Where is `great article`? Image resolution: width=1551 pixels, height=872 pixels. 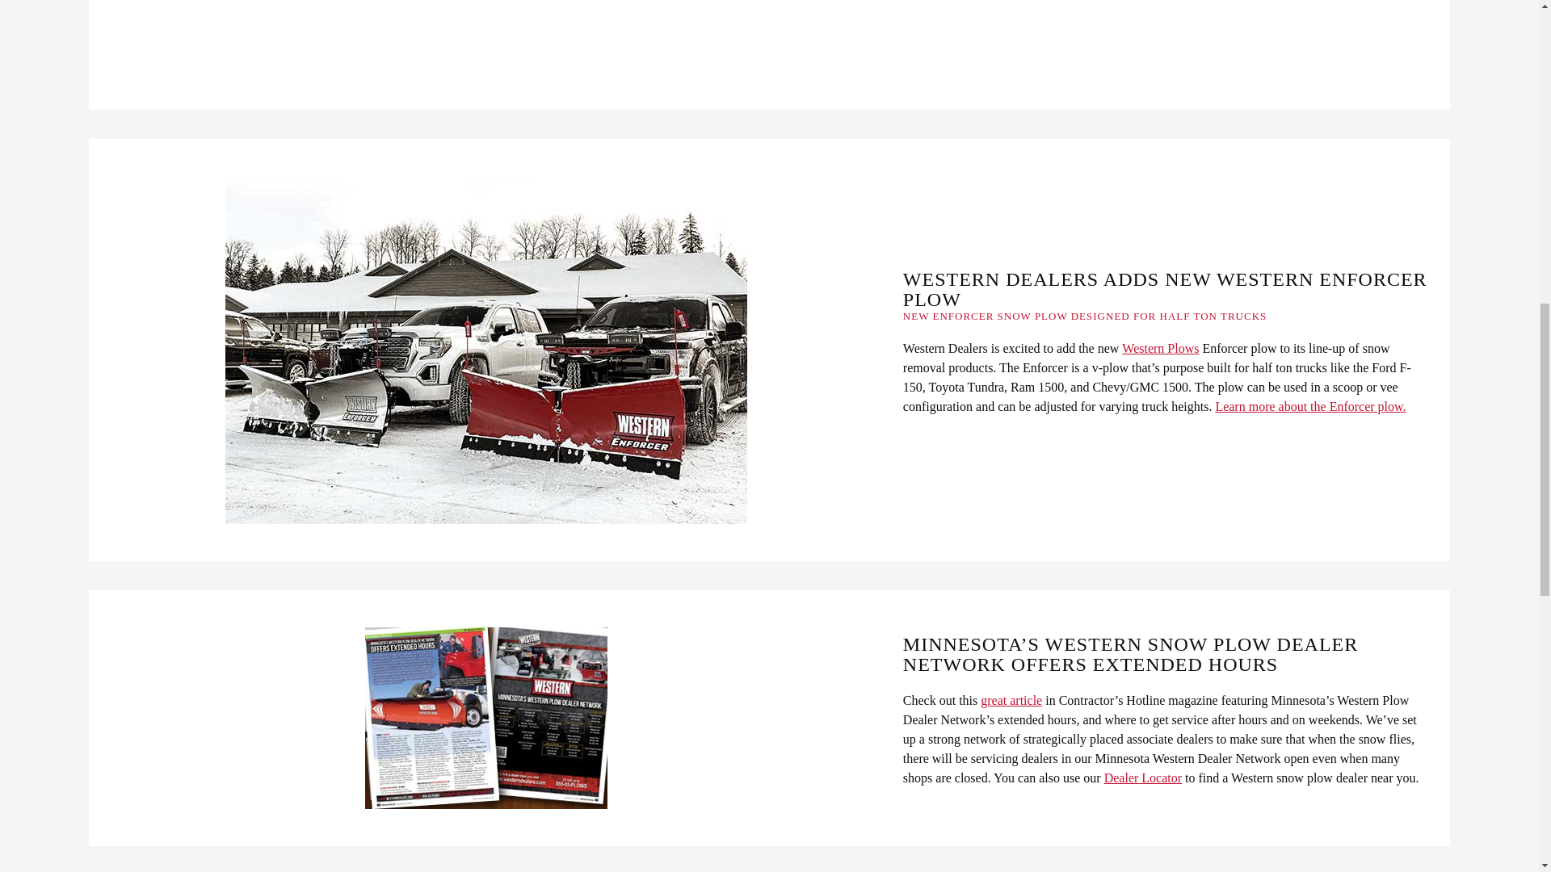
great article is located at coordinates (1011, 701).